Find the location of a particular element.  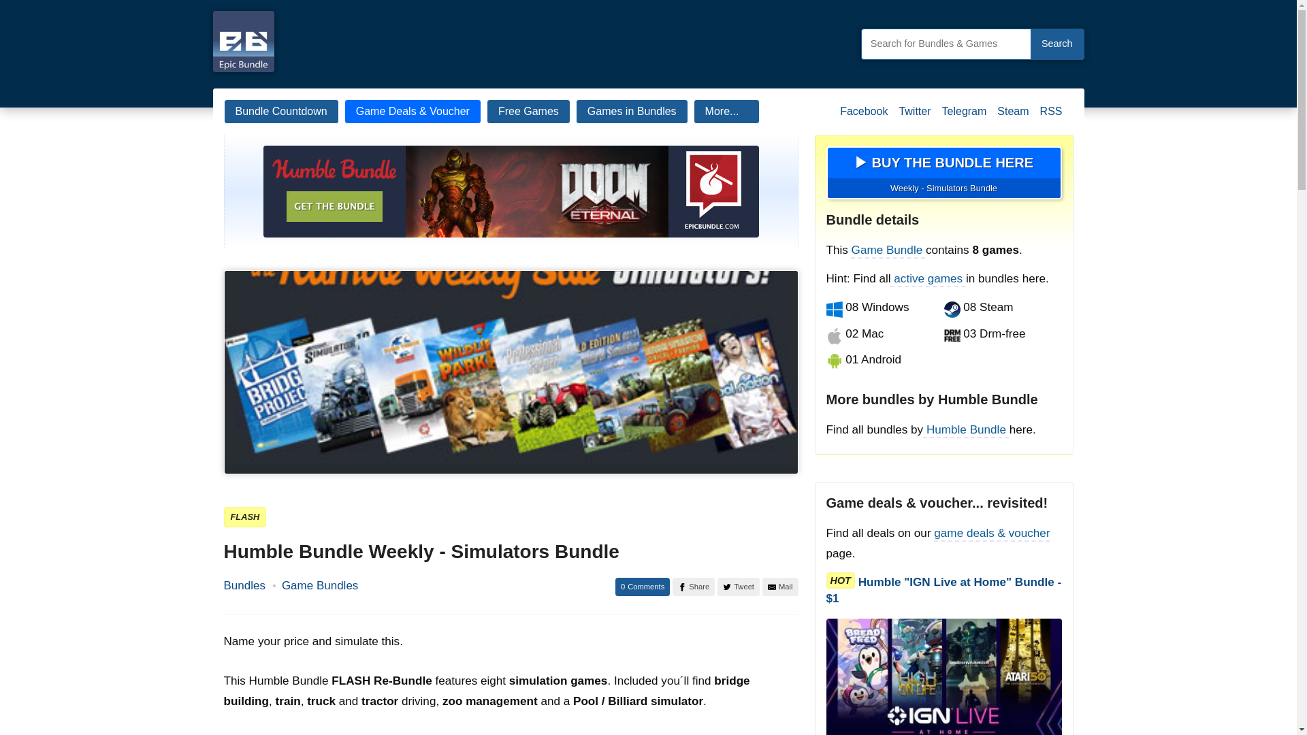

Mail is located at coordinates (780, 587).